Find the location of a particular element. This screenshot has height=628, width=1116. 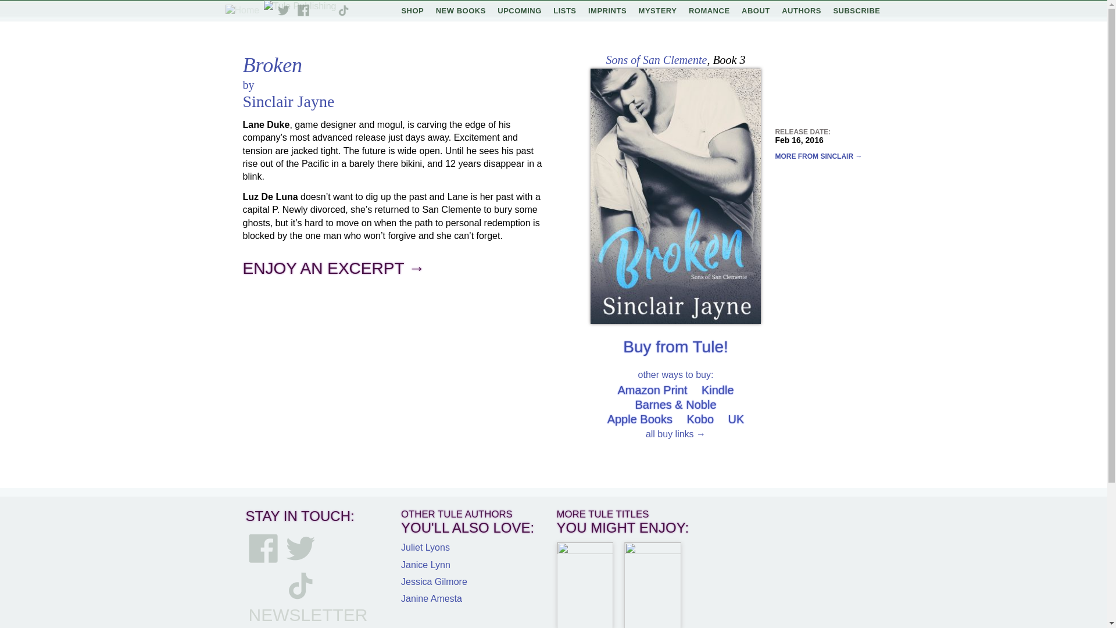

Facebook is located at coordinates (303, 10).